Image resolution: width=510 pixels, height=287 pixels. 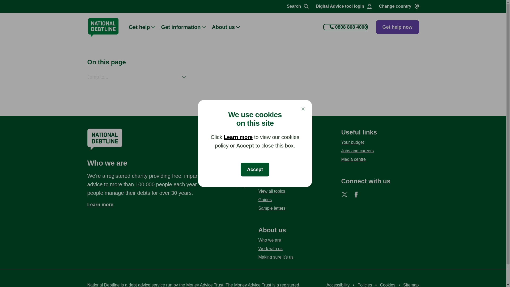 What do you see at coordinates (298, 6) in the screenshot?
I see `Search` at bounding box center [298, 6].